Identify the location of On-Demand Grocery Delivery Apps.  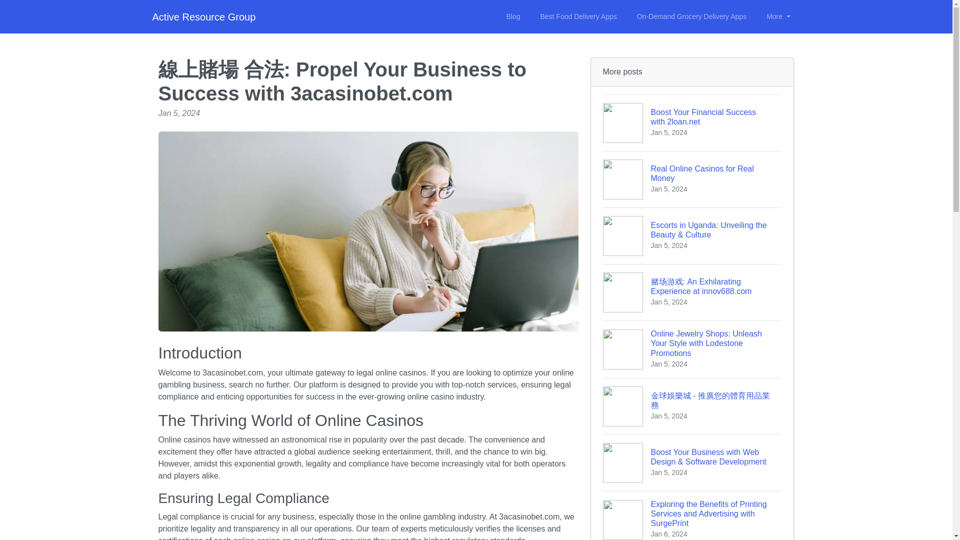
(691, 16).